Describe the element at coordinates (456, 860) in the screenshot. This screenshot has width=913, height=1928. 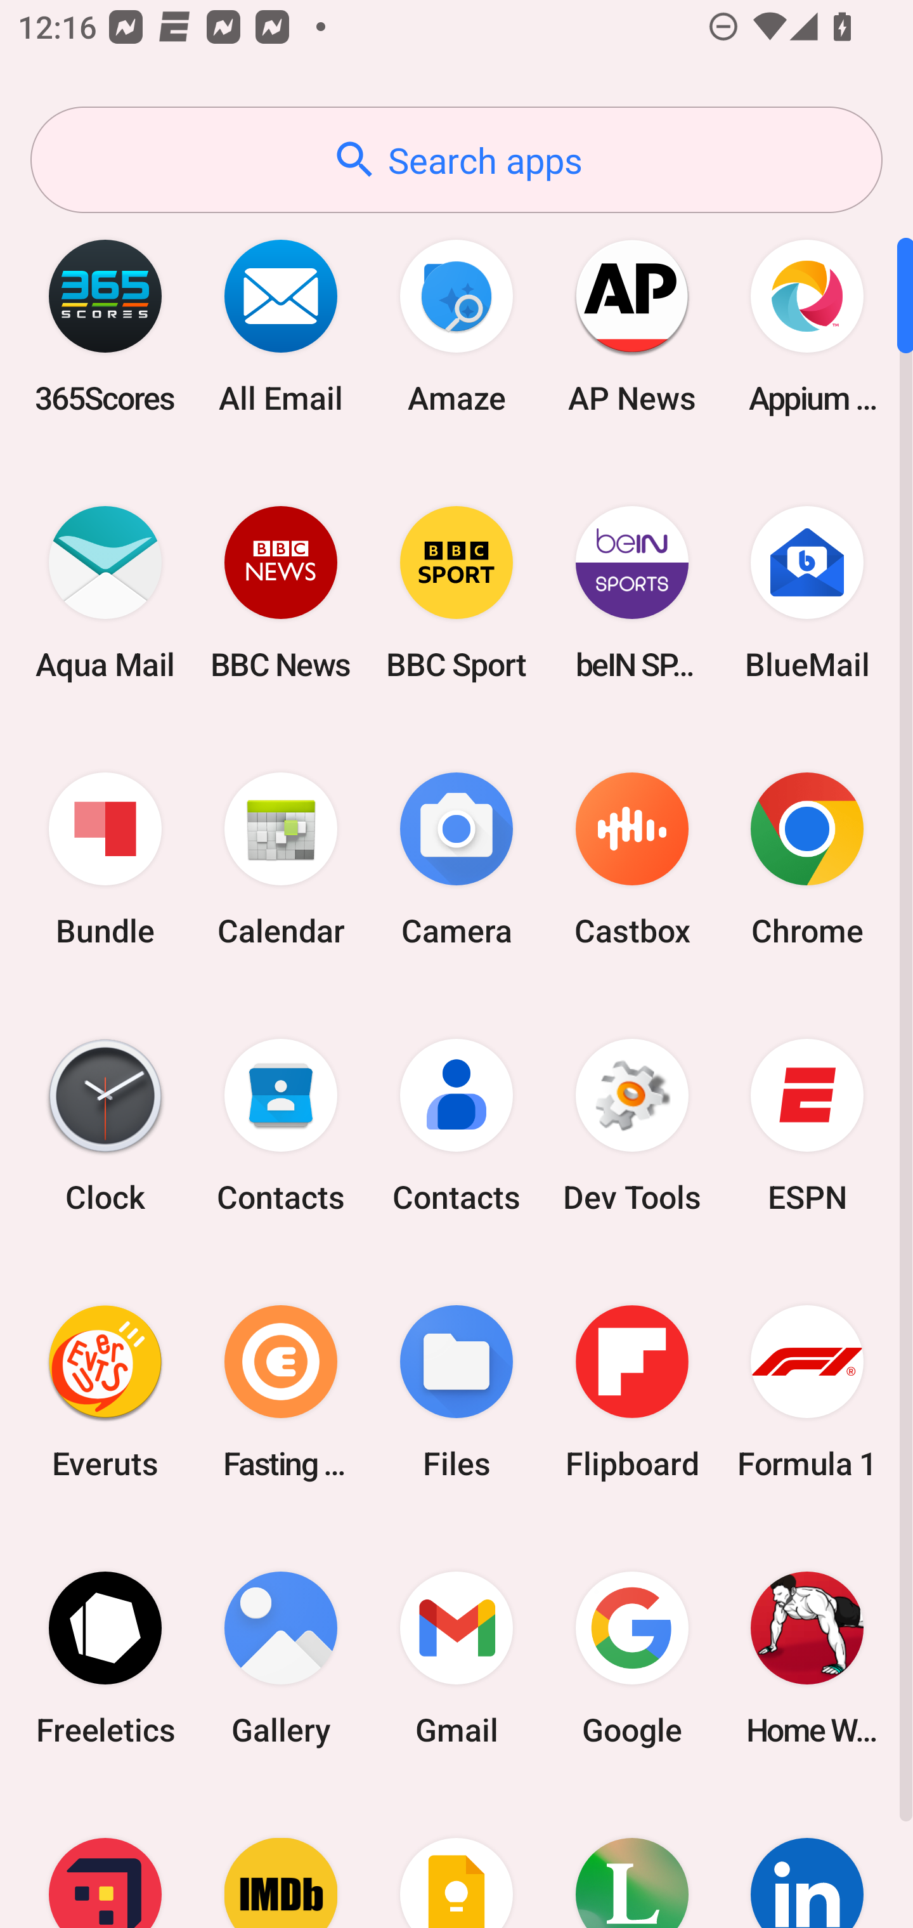
I see `Camera` at that location.